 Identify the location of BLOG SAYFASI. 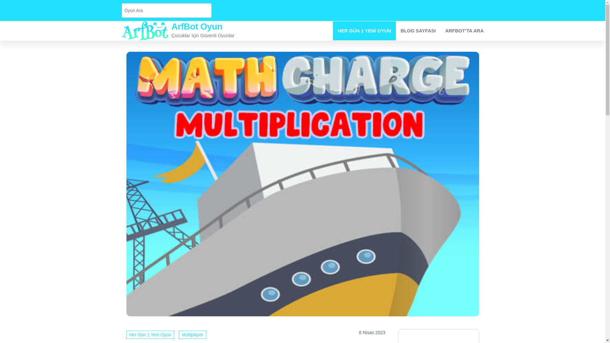
(418, 30).